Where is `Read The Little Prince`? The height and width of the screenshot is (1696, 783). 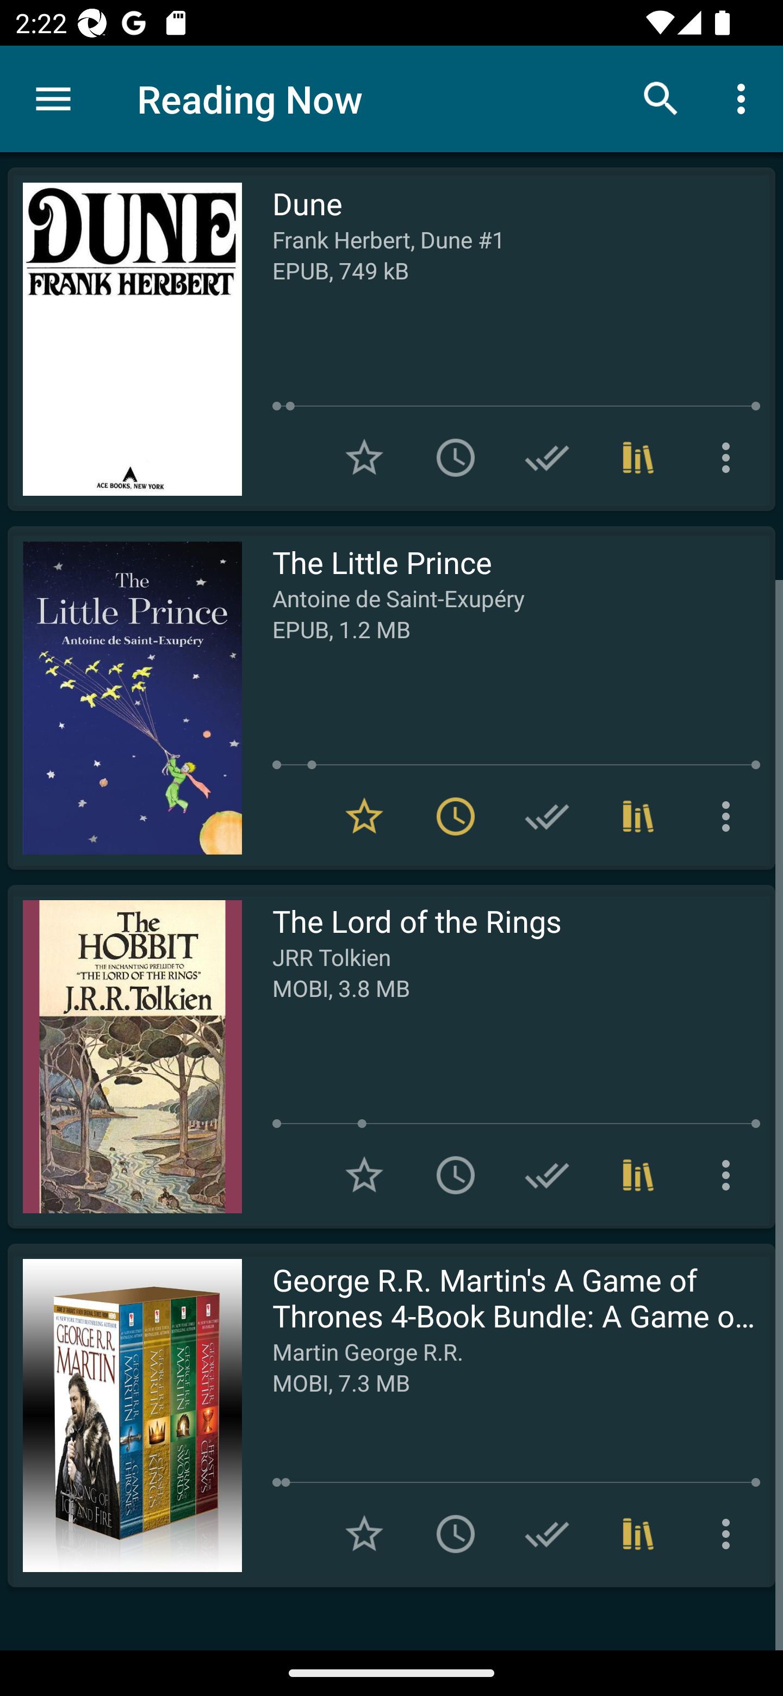
Read The Little Prince is located at coordinates (125, 698).